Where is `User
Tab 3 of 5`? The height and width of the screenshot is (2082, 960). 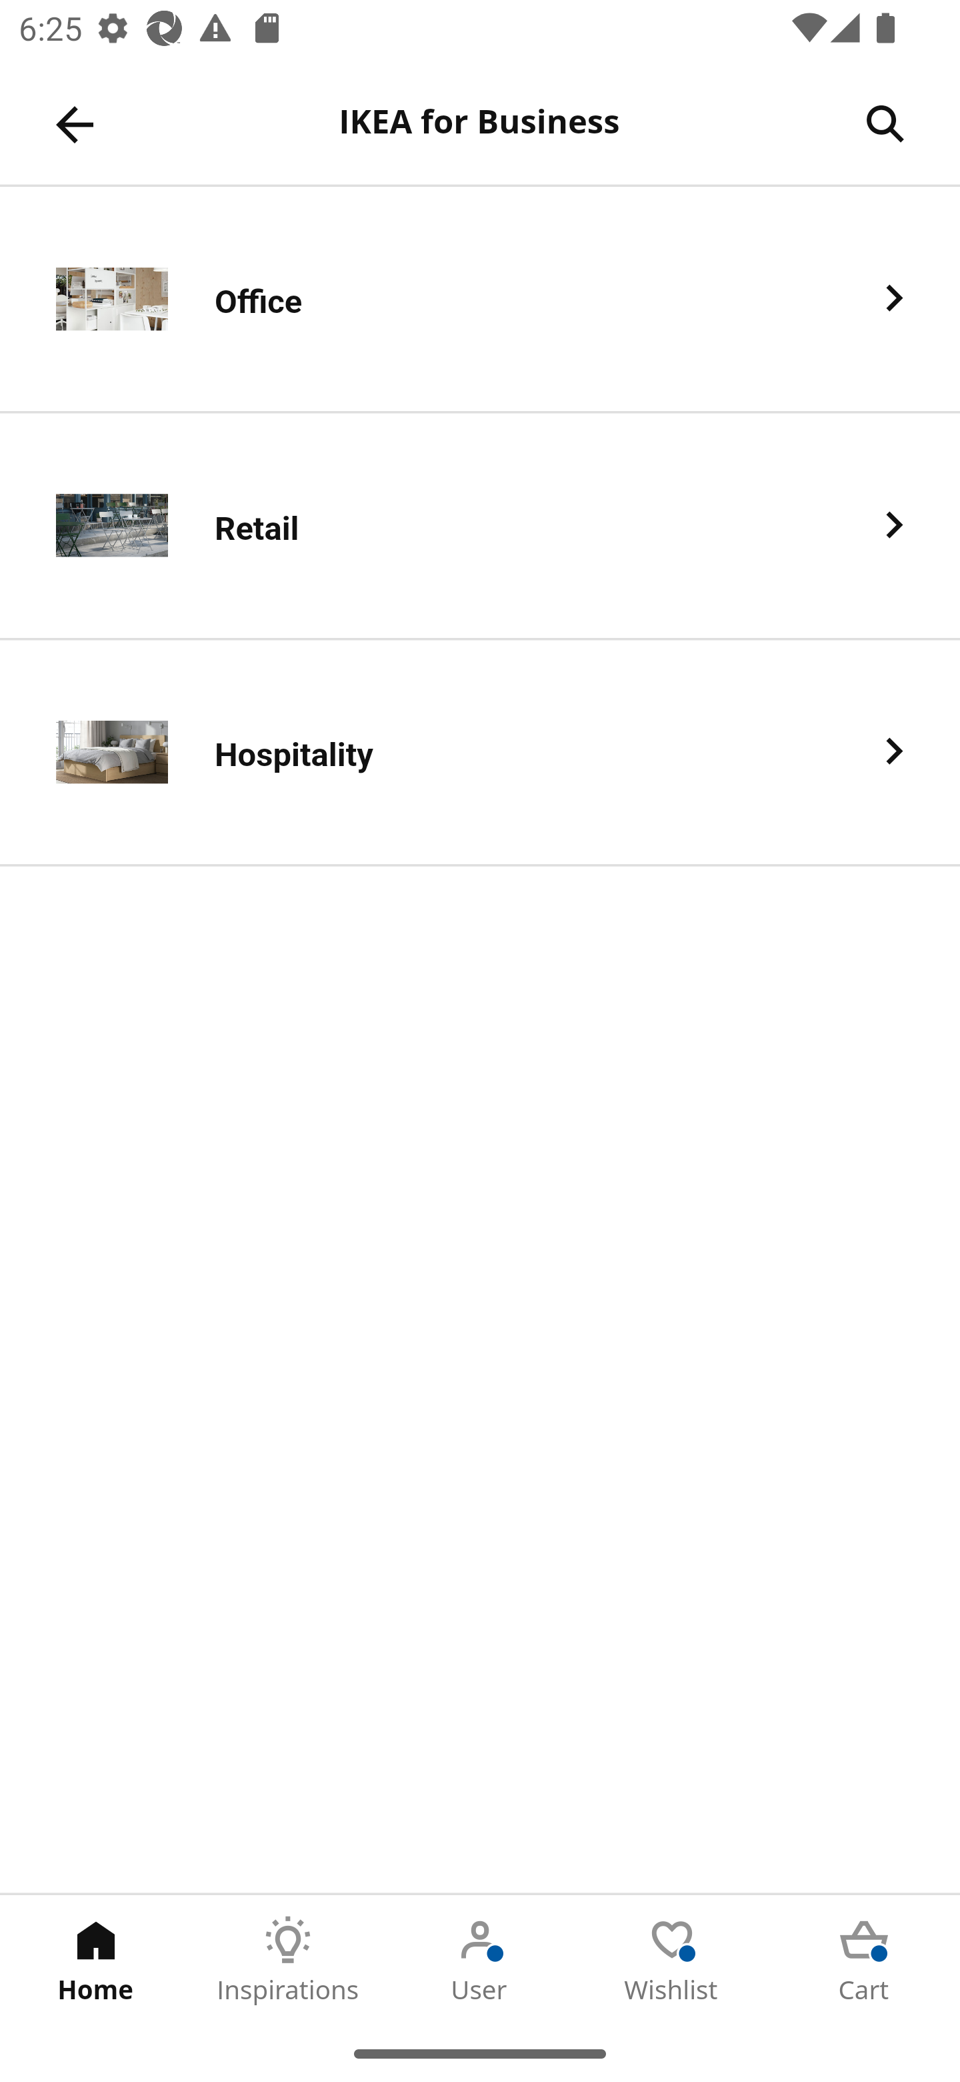
User
Tab 3 of 5 is located at coordinates (480, 1960).